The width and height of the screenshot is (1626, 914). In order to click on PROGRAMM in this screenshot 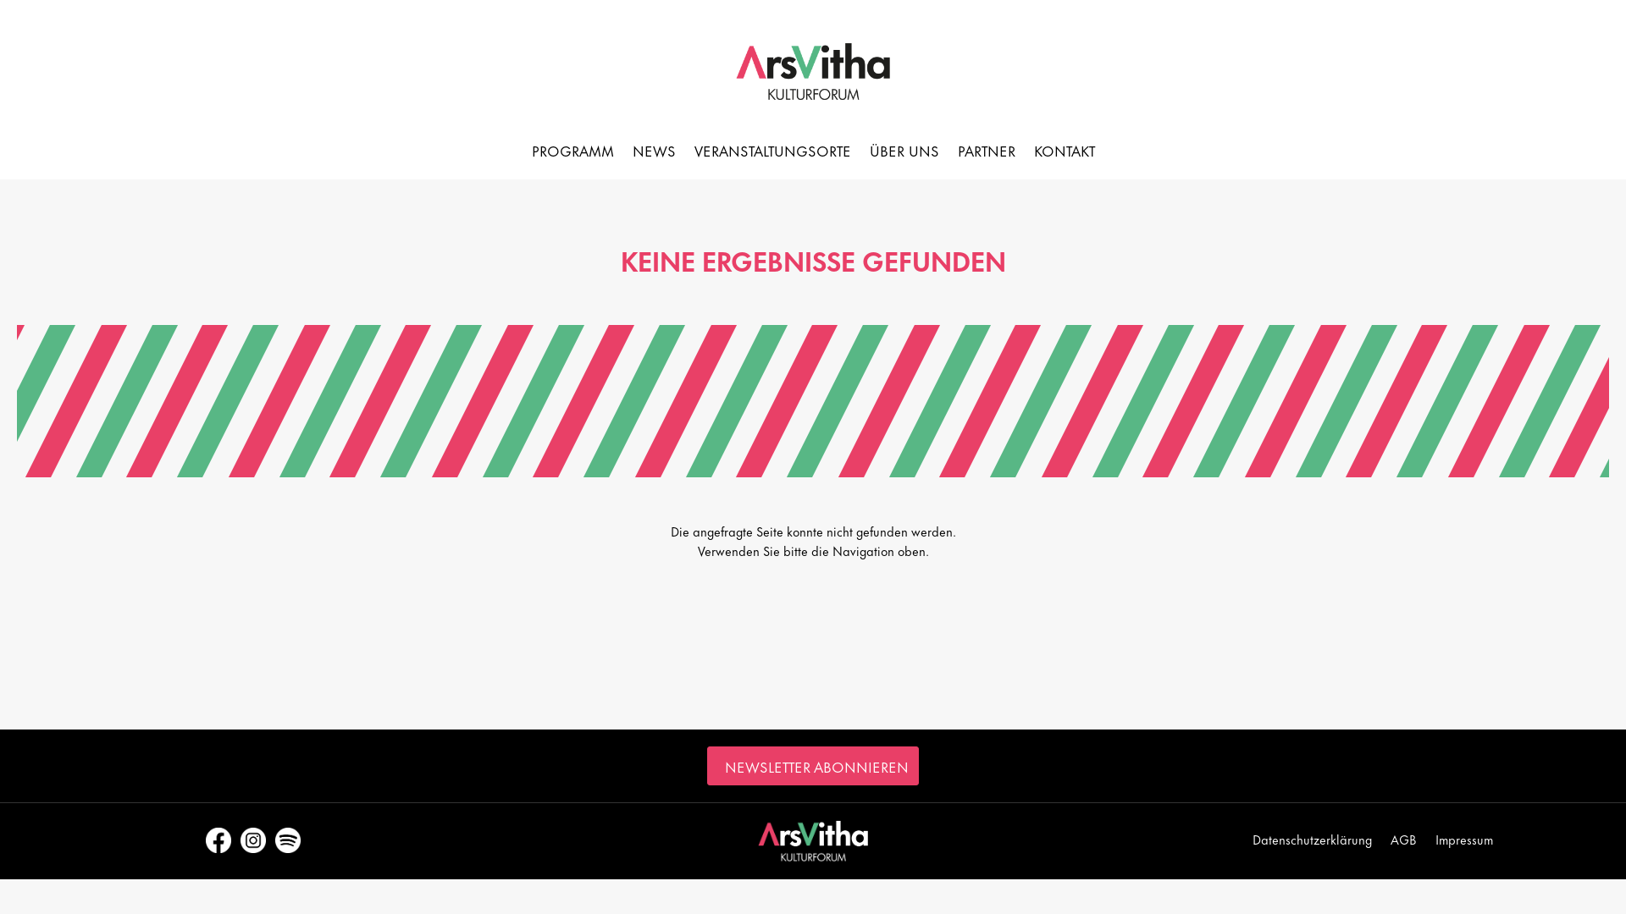, I will do `click(572, 153)`.